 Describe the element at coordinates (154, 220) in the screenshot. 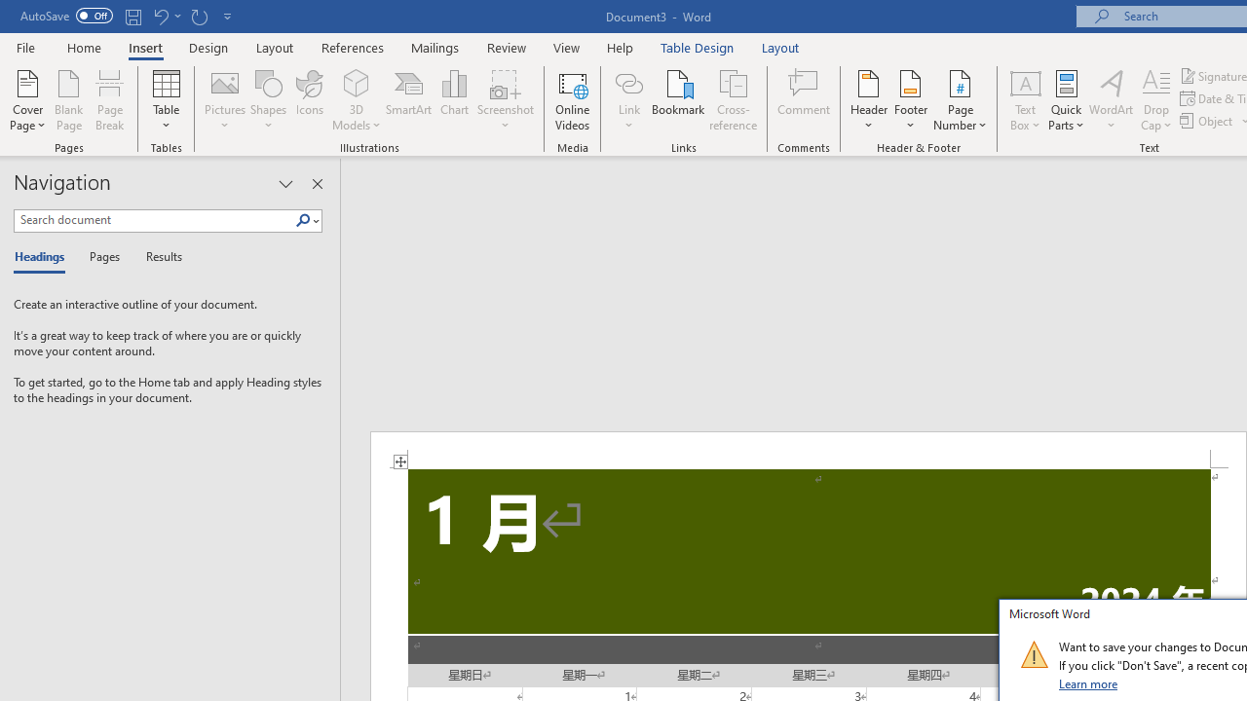

I see `Search document` at that location.